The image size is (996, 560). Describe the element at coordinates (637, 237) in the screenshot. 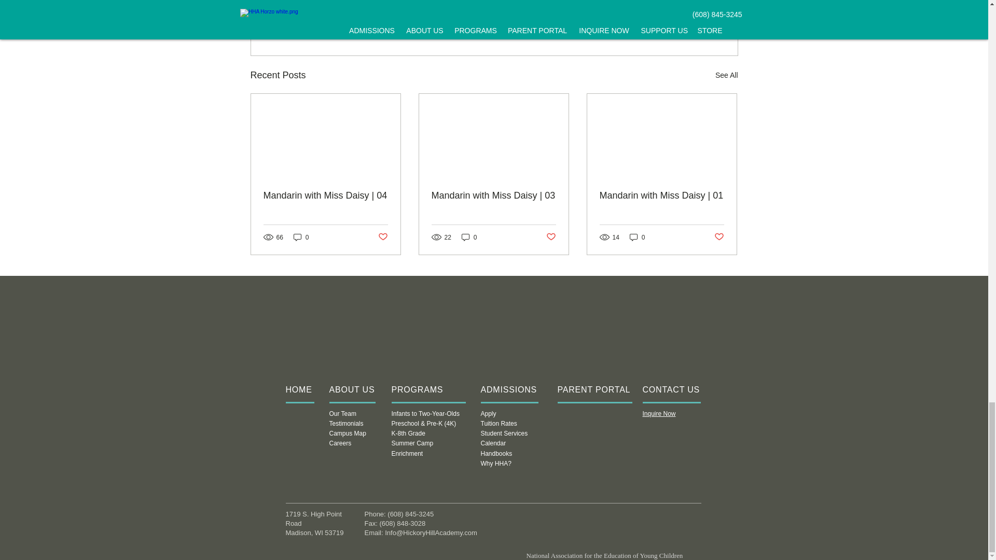

I see `0` at that location.